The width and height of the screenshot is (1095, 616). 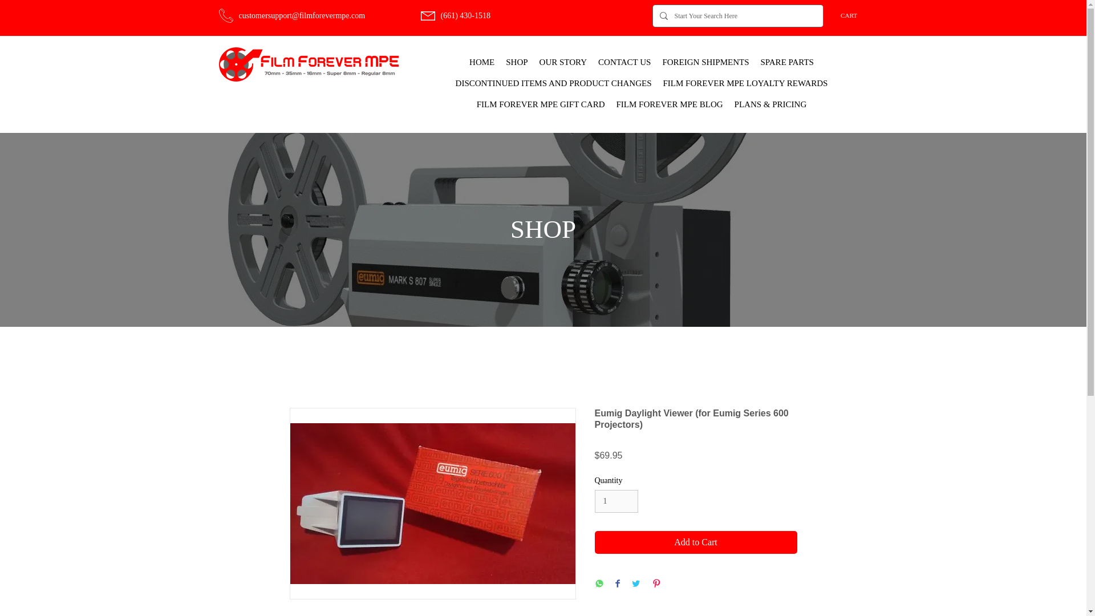 I want to click on 1, so click(x=616, y=501).